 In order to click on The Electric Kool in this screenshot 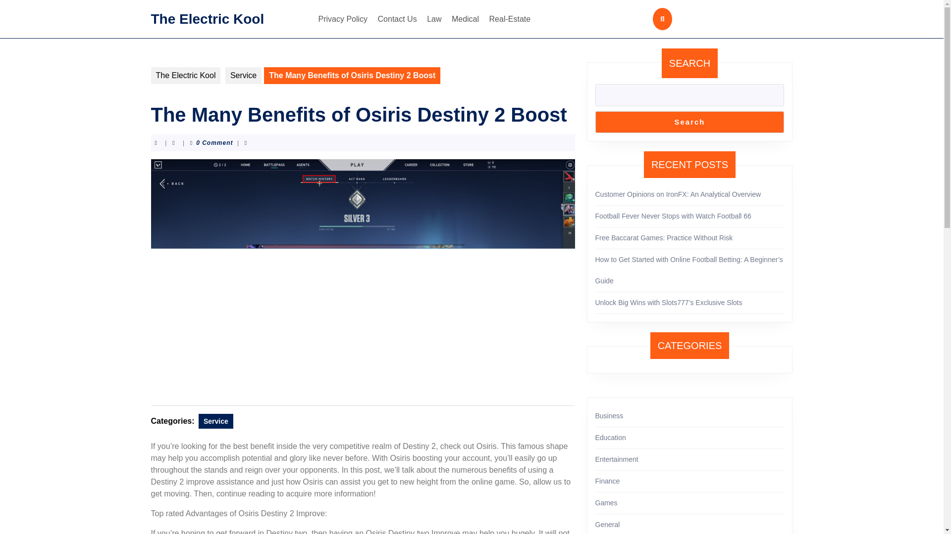, I will do `click(185, 75)`.